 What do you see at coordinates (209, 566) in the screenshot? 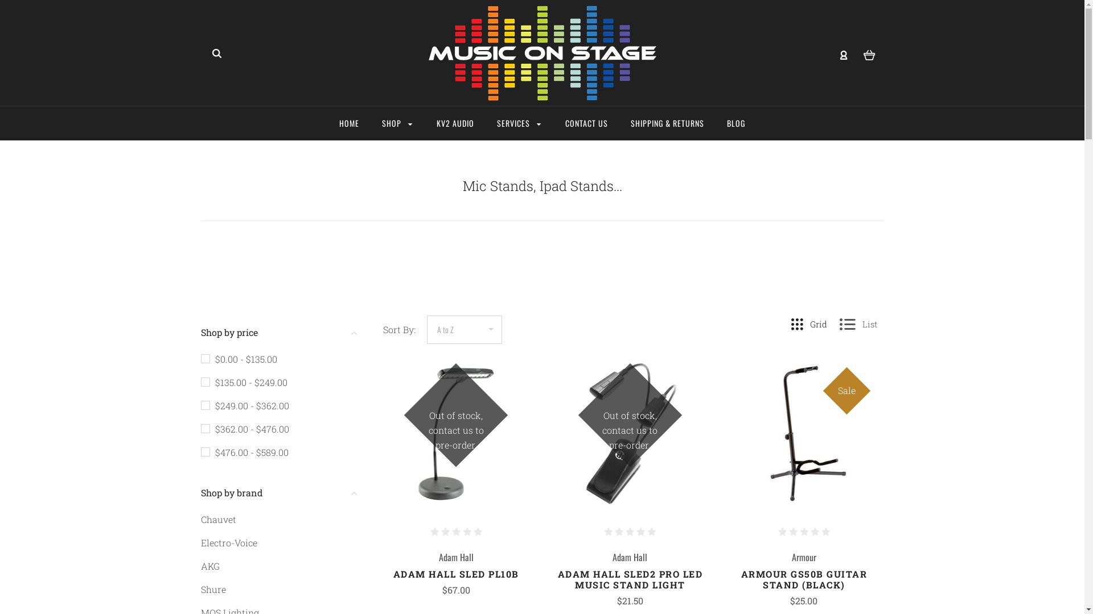
I see `AKG` at bounding box center [209, 566].